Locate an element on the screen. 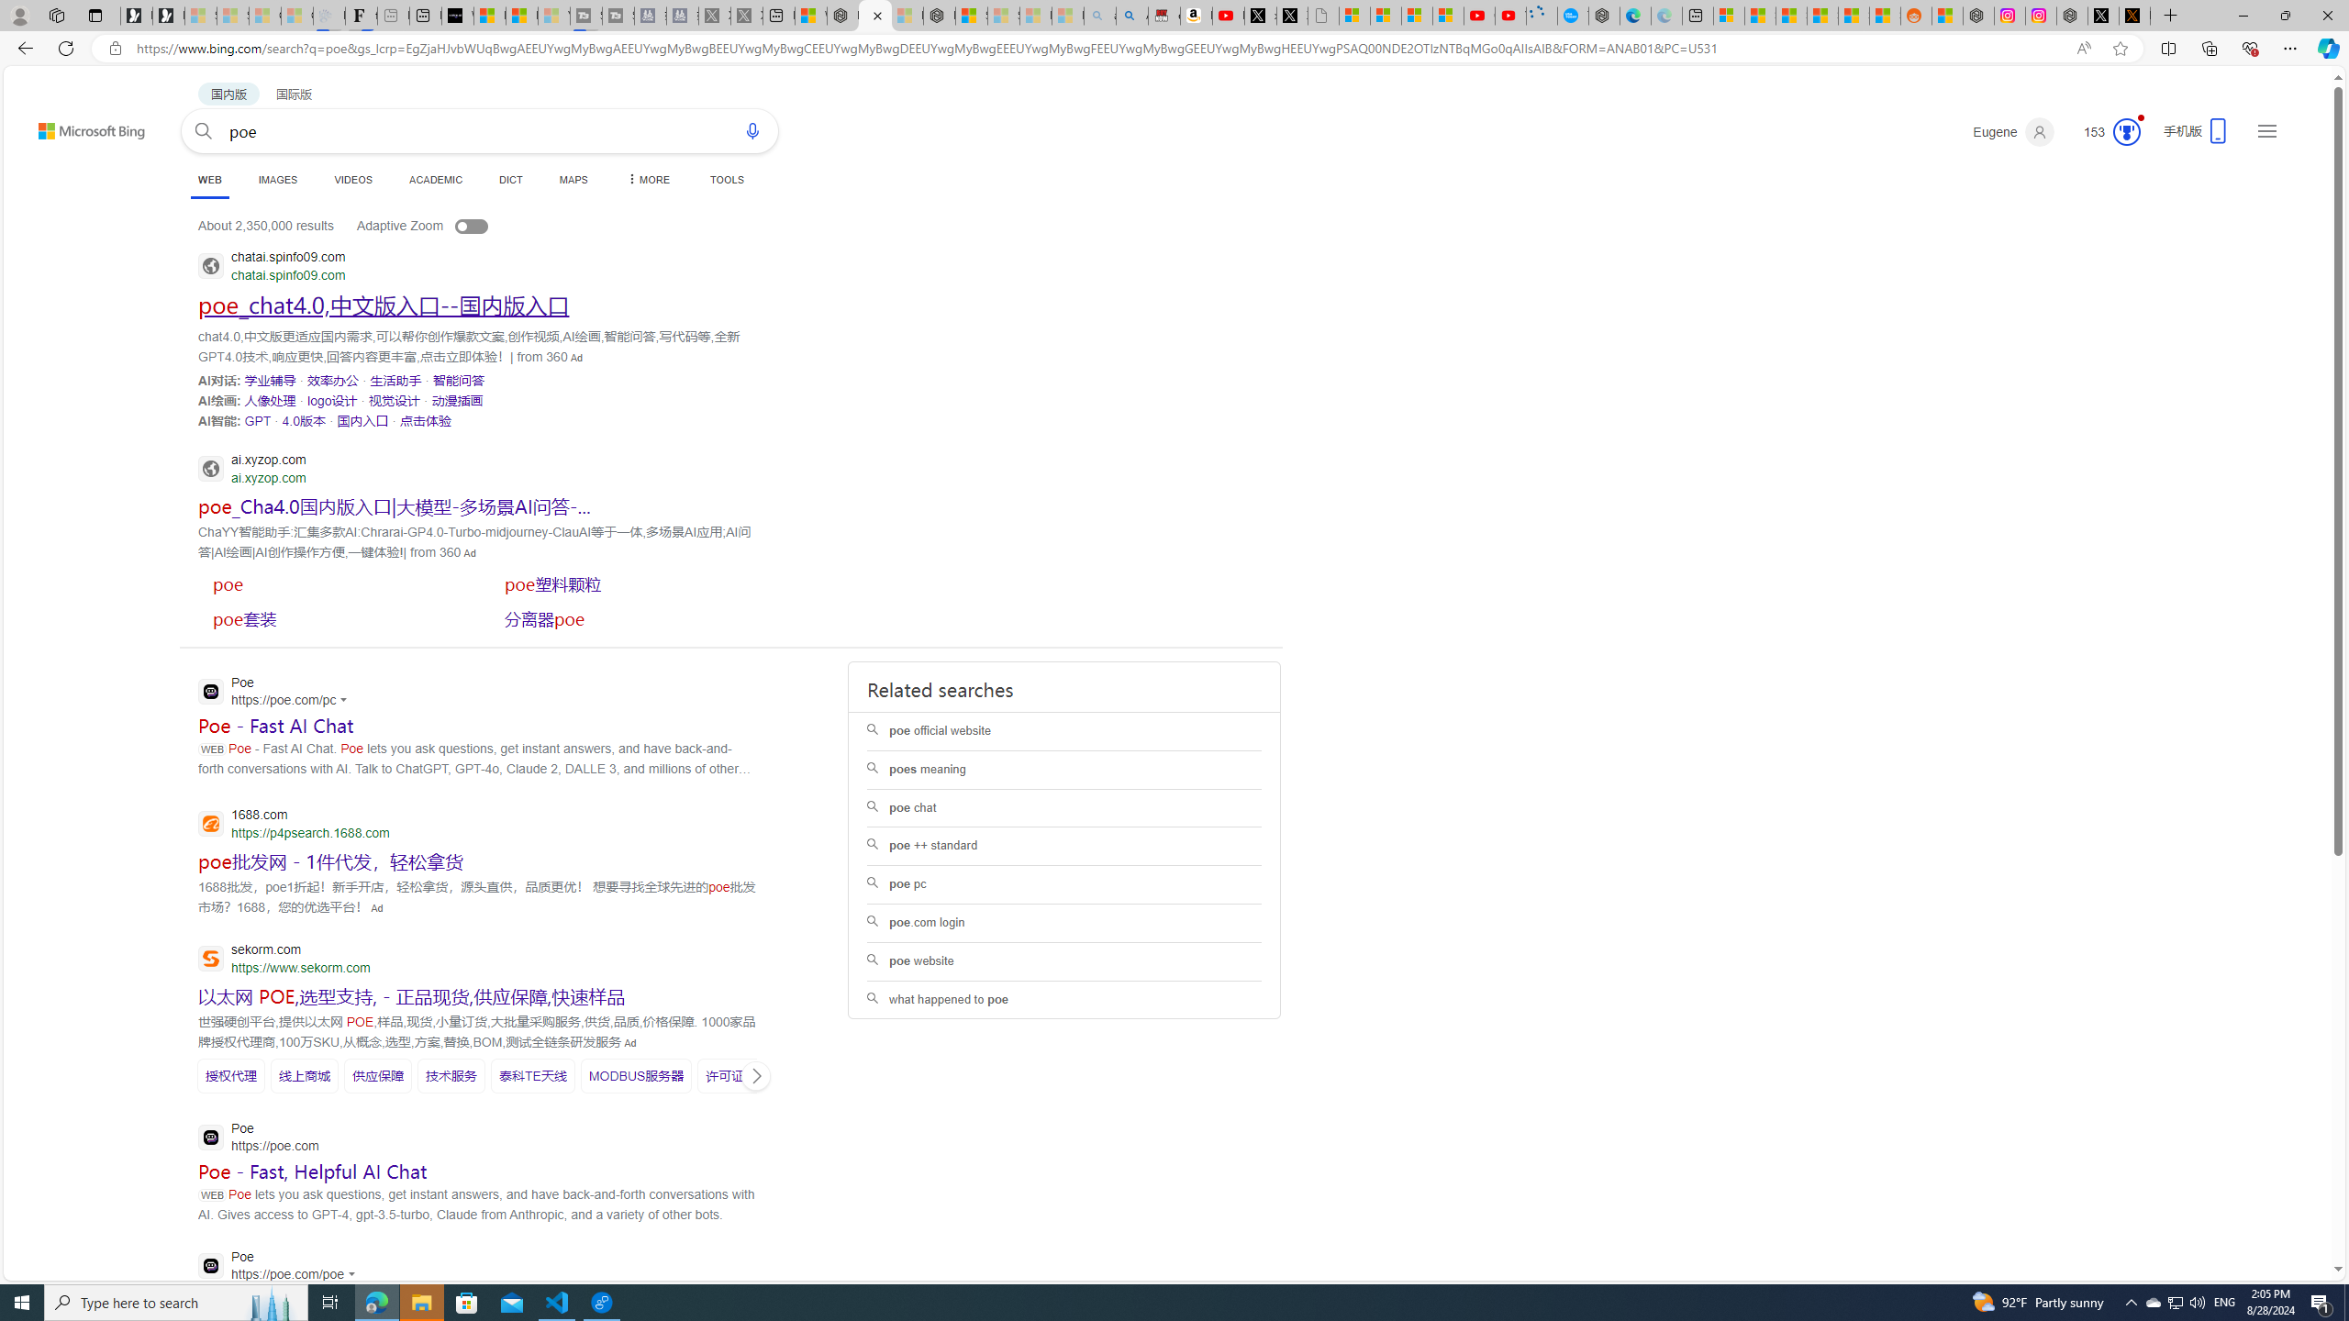 The width and height of the screenshot is (2349, 1321). Search more is located at coordinates (2297, 1215).